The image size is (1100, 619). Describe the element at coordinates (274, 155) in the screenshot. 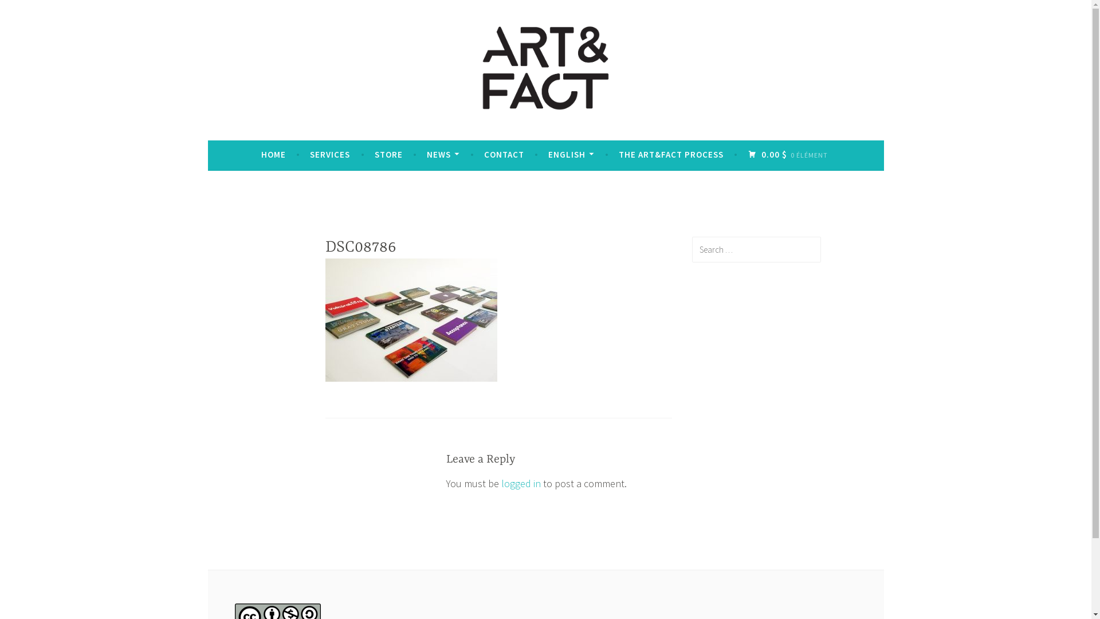

I see `HOME` at that location.